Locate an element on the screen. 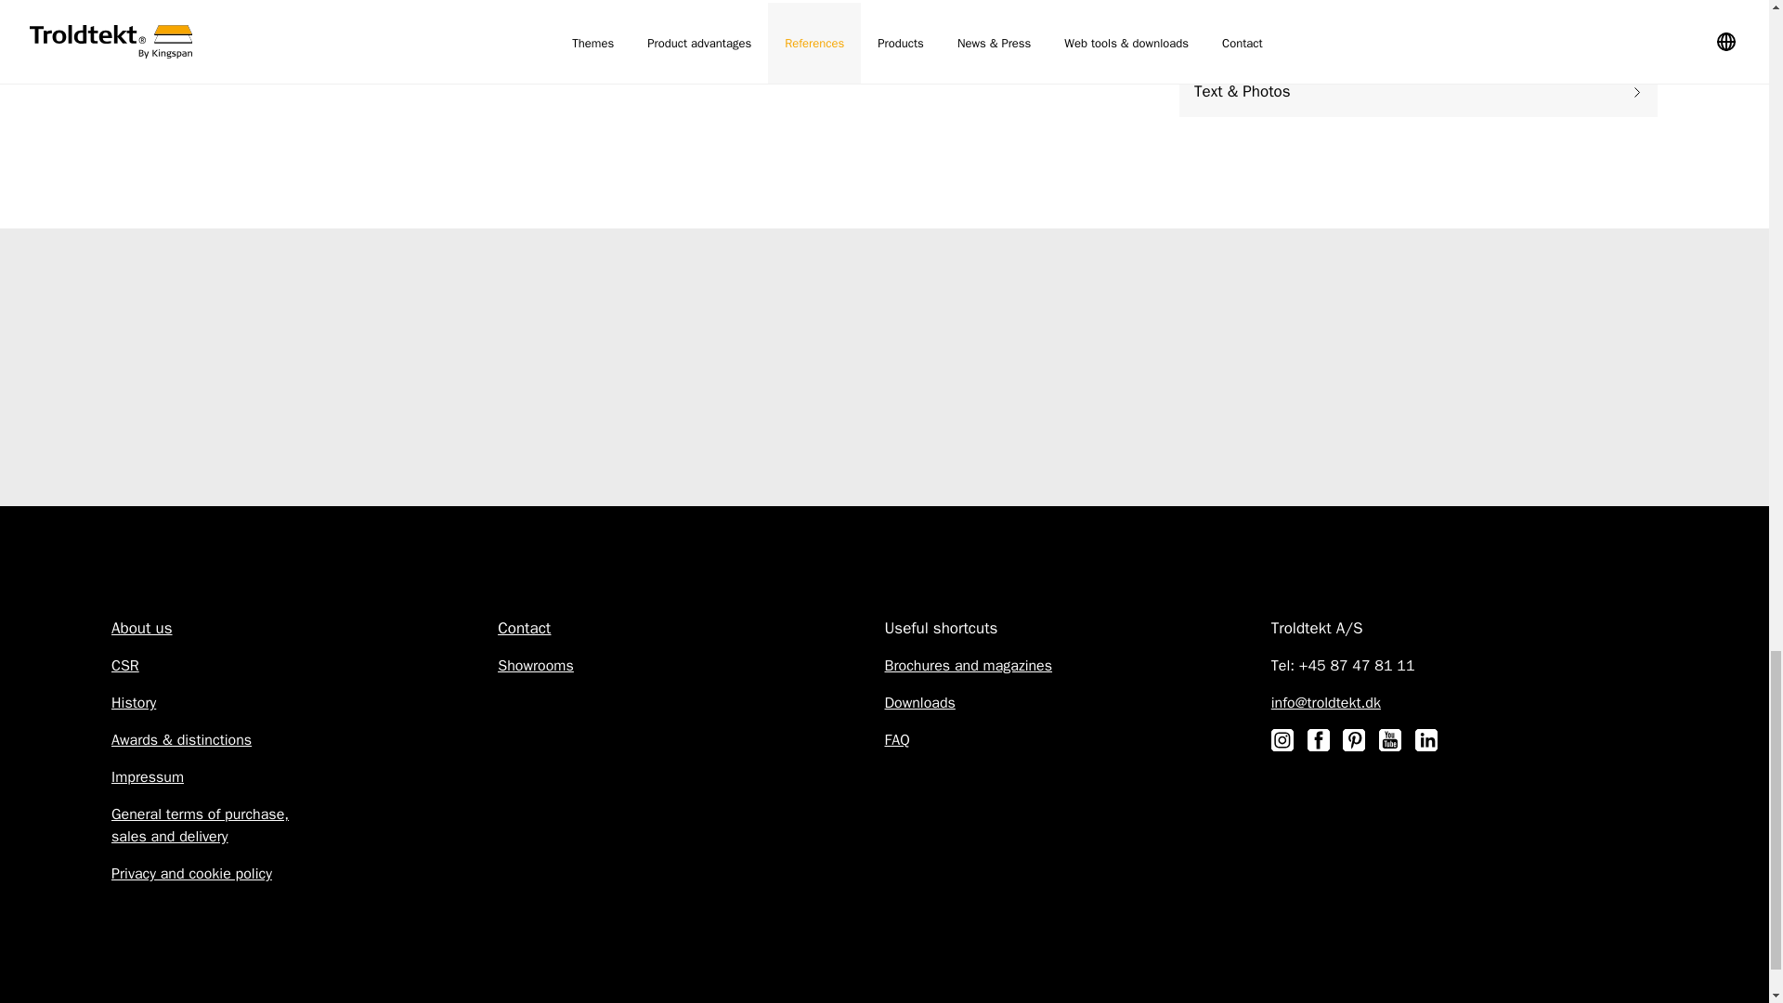 Image resolution: width=1783 pixels, height=1003 pixels. Priser og udmaerkelser is located at coordinates (180, 739).